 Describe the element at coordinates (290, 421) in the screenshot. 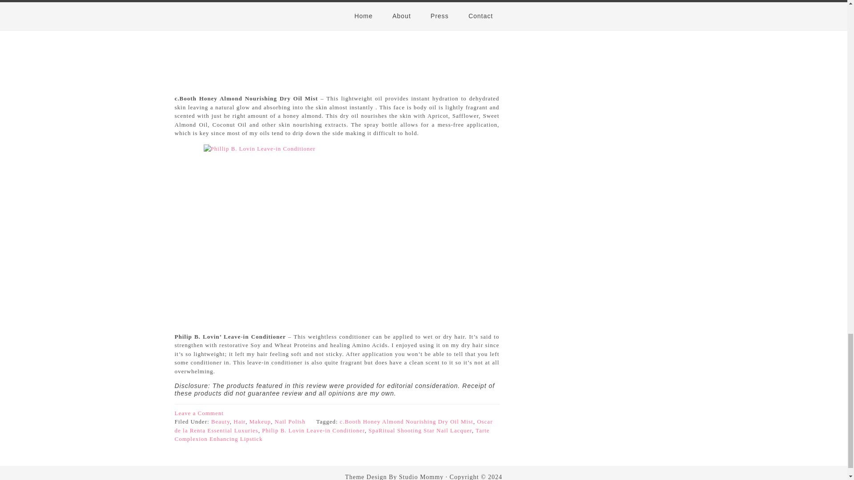

I see `Nail Polish` at that location.